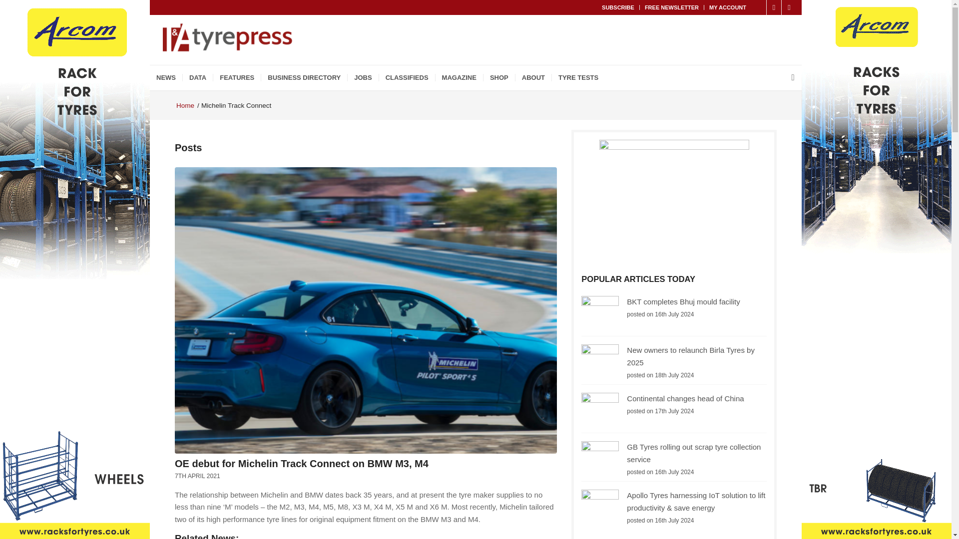 The image size is (959, 539). Describe the element at coordinates (618, 7) in the screenshot. I see `SUBSCRIBE` at that location.